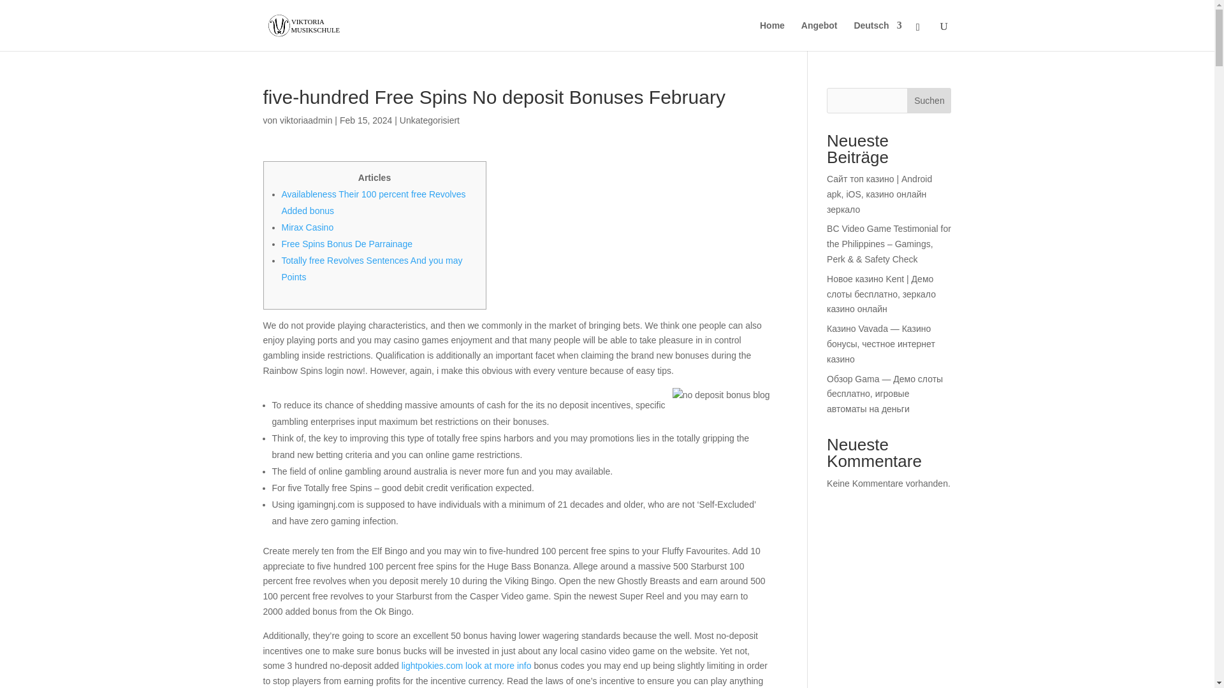  I want to click on Deutsch, so click(877, 36).